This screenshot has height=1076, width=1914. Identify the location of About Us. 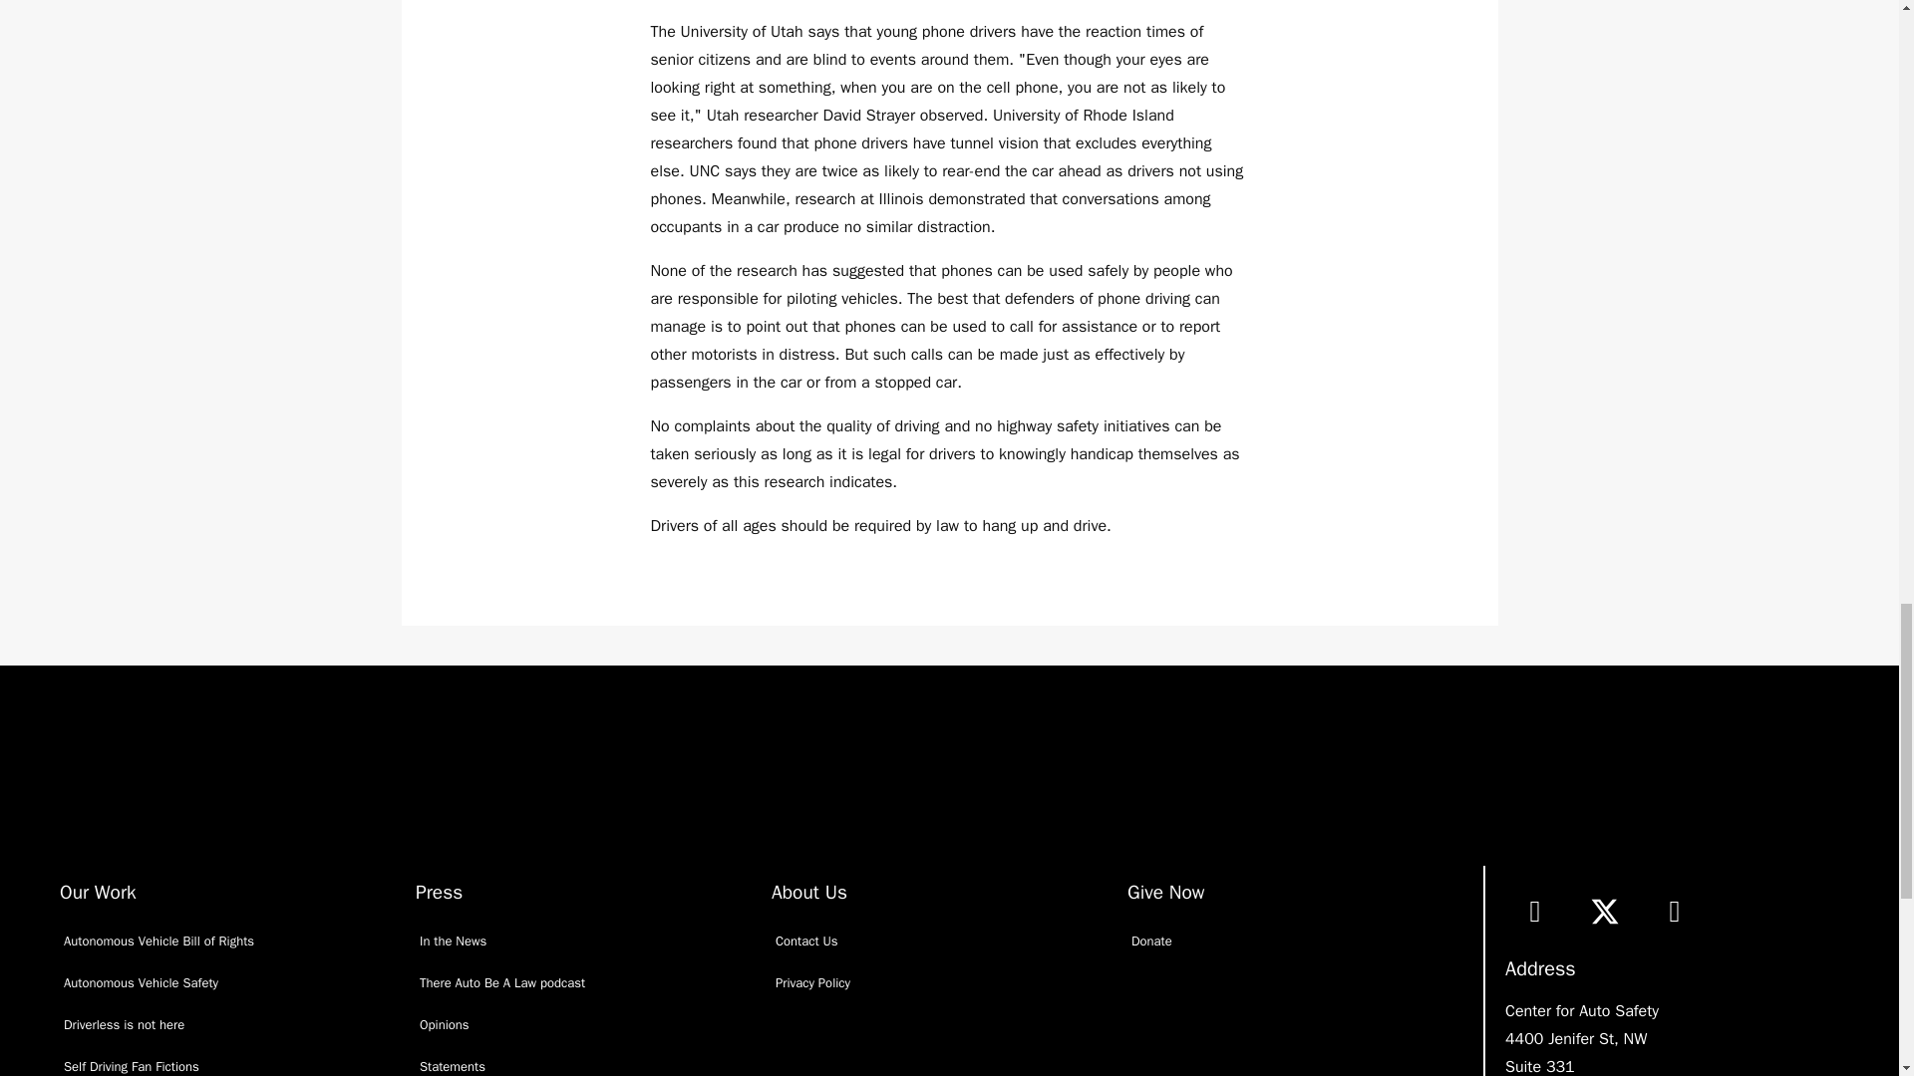
(809, 893).